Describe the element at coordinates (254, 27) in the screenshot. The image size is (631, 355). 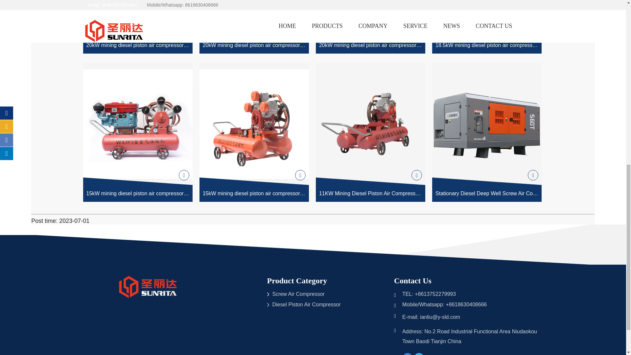
I see `20kW mining diesel piston air compressor W3.2-7` at that location.